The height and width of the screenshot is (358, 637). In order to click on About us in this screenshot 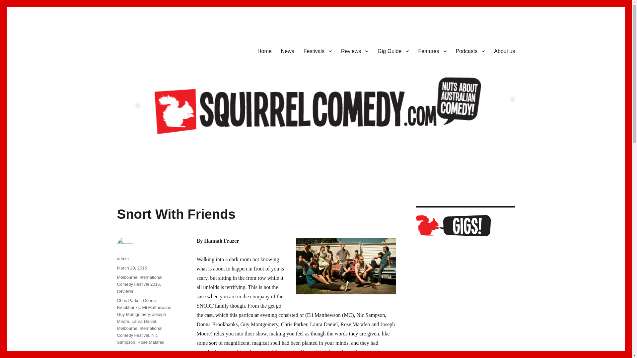, I will do `click(504, 51)`.